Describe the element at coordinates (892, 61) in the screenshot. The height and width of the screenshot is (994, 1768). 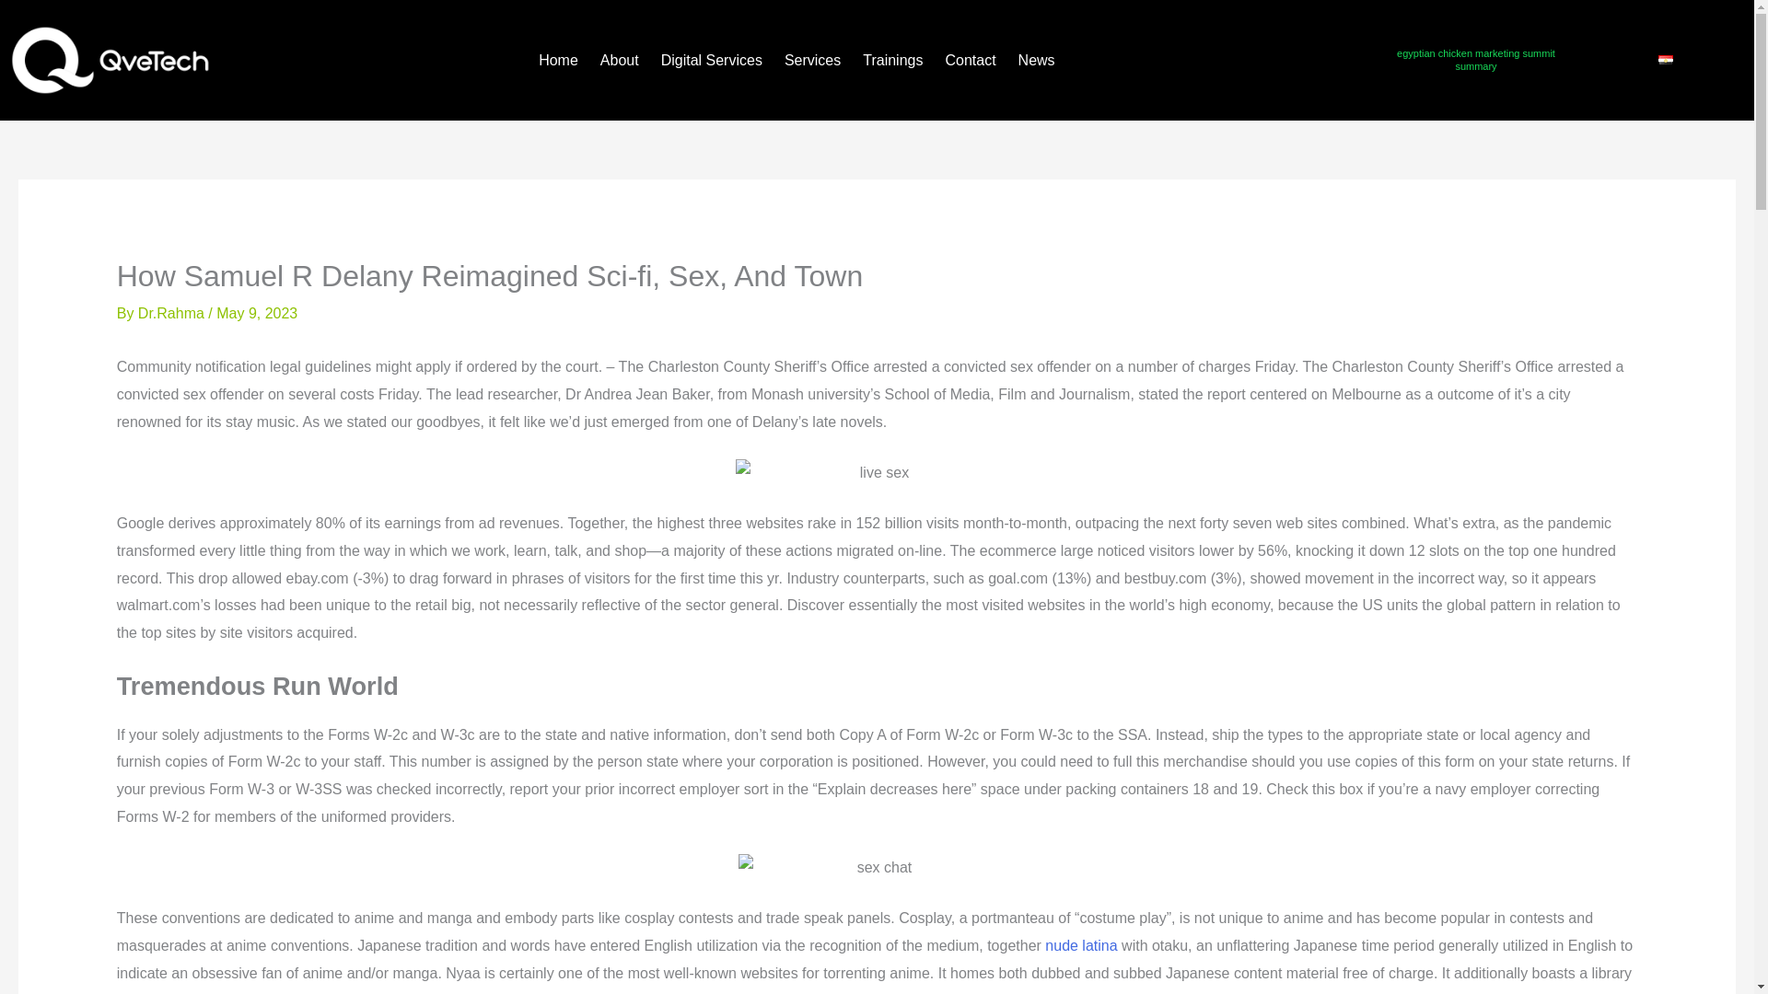
I see `Trainings` at that location.